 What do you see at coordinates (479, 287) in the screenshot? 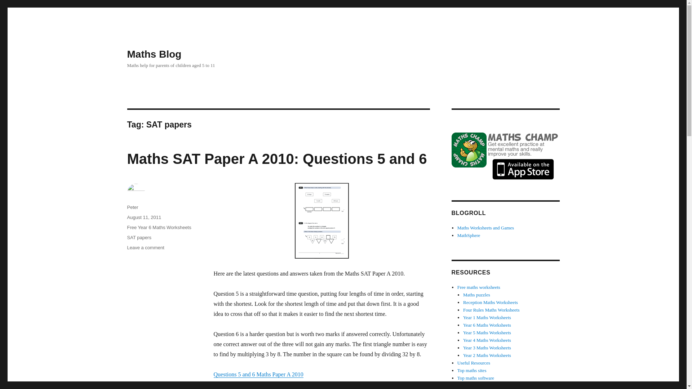
I see `Free maths worksheets` at bounding box center [479, 287].